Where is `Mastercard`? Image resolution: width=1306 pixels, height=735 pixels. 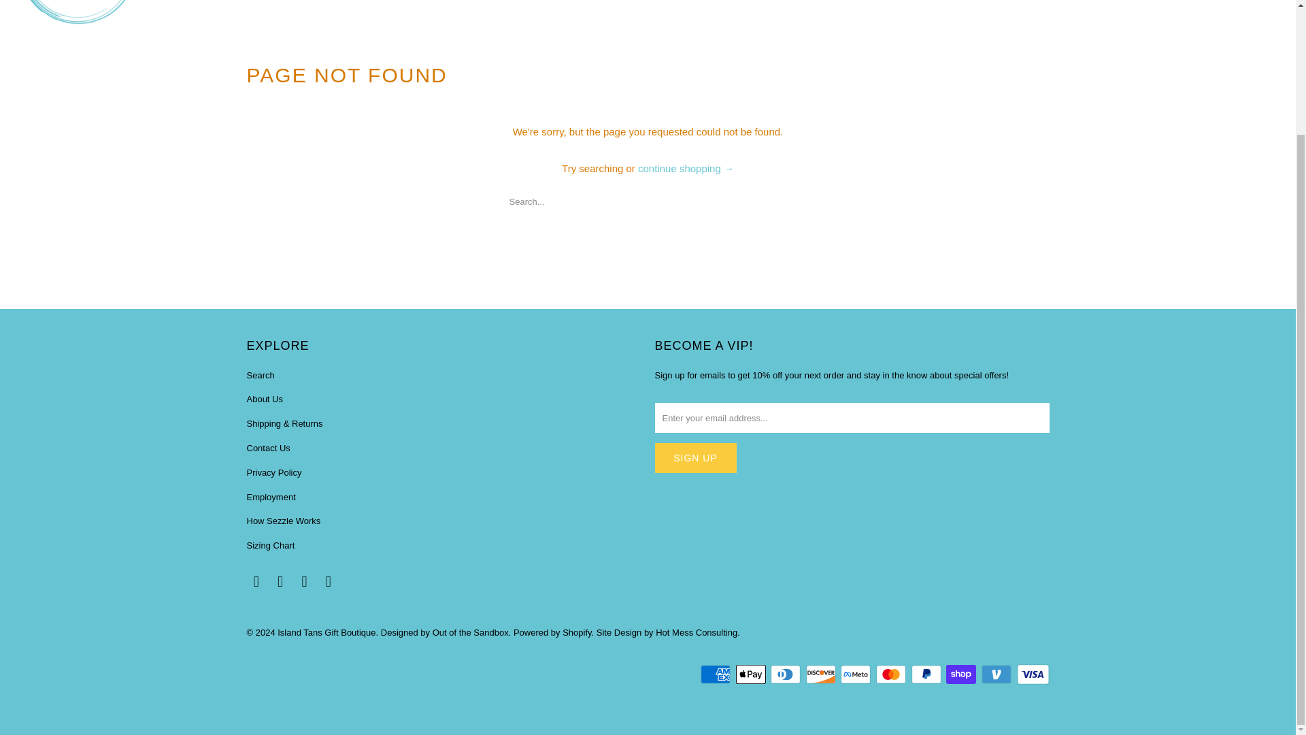
Mastercard is located at coordinates (892, 674).